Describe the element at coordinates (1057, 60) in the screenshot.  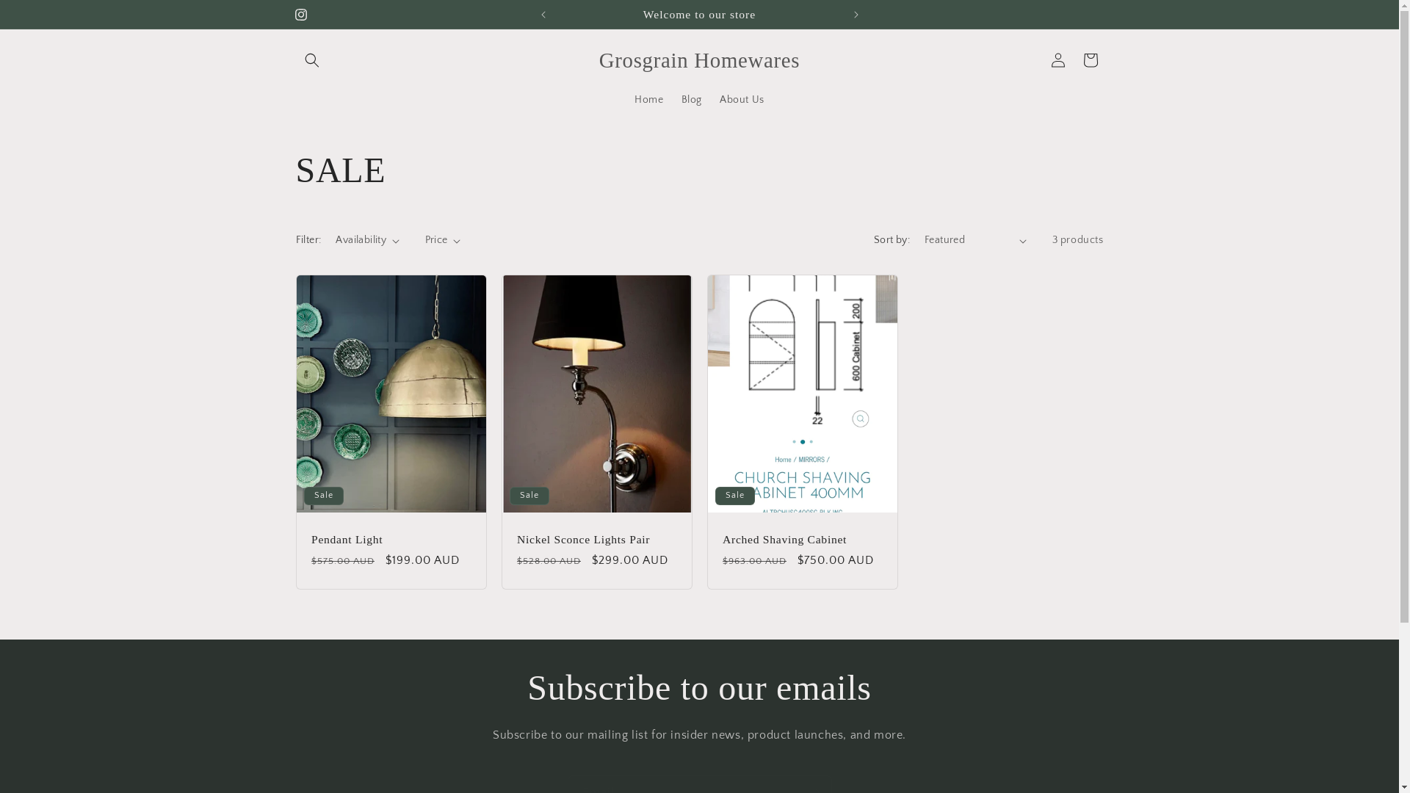
I see `Log in` at that location.